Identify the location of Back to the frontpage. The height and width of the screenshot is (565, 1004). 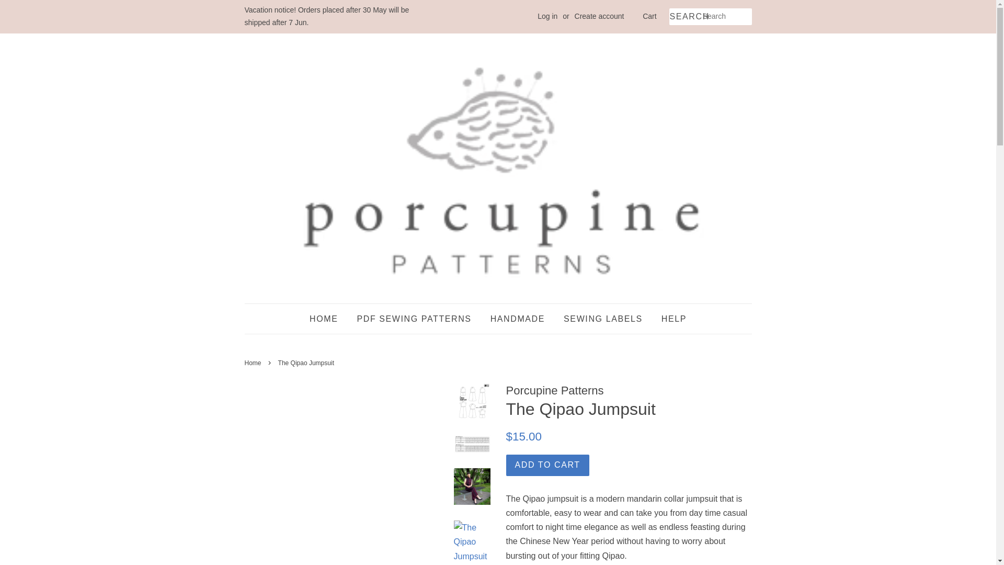
(254, 363).